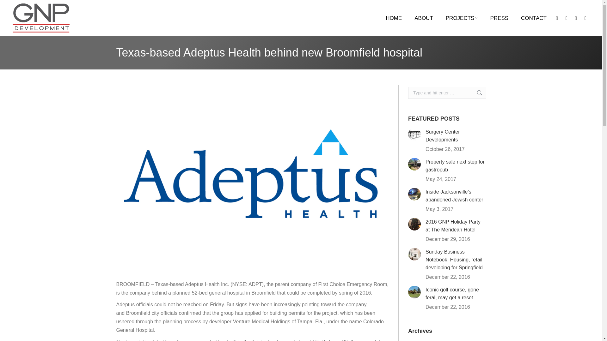 Image resolution: width=607 pixels, height=341 pixels. What do you see at coordinates (576, 18) in the screenshot?
I see `X page opens in new window` at bounding box center [576, 18].